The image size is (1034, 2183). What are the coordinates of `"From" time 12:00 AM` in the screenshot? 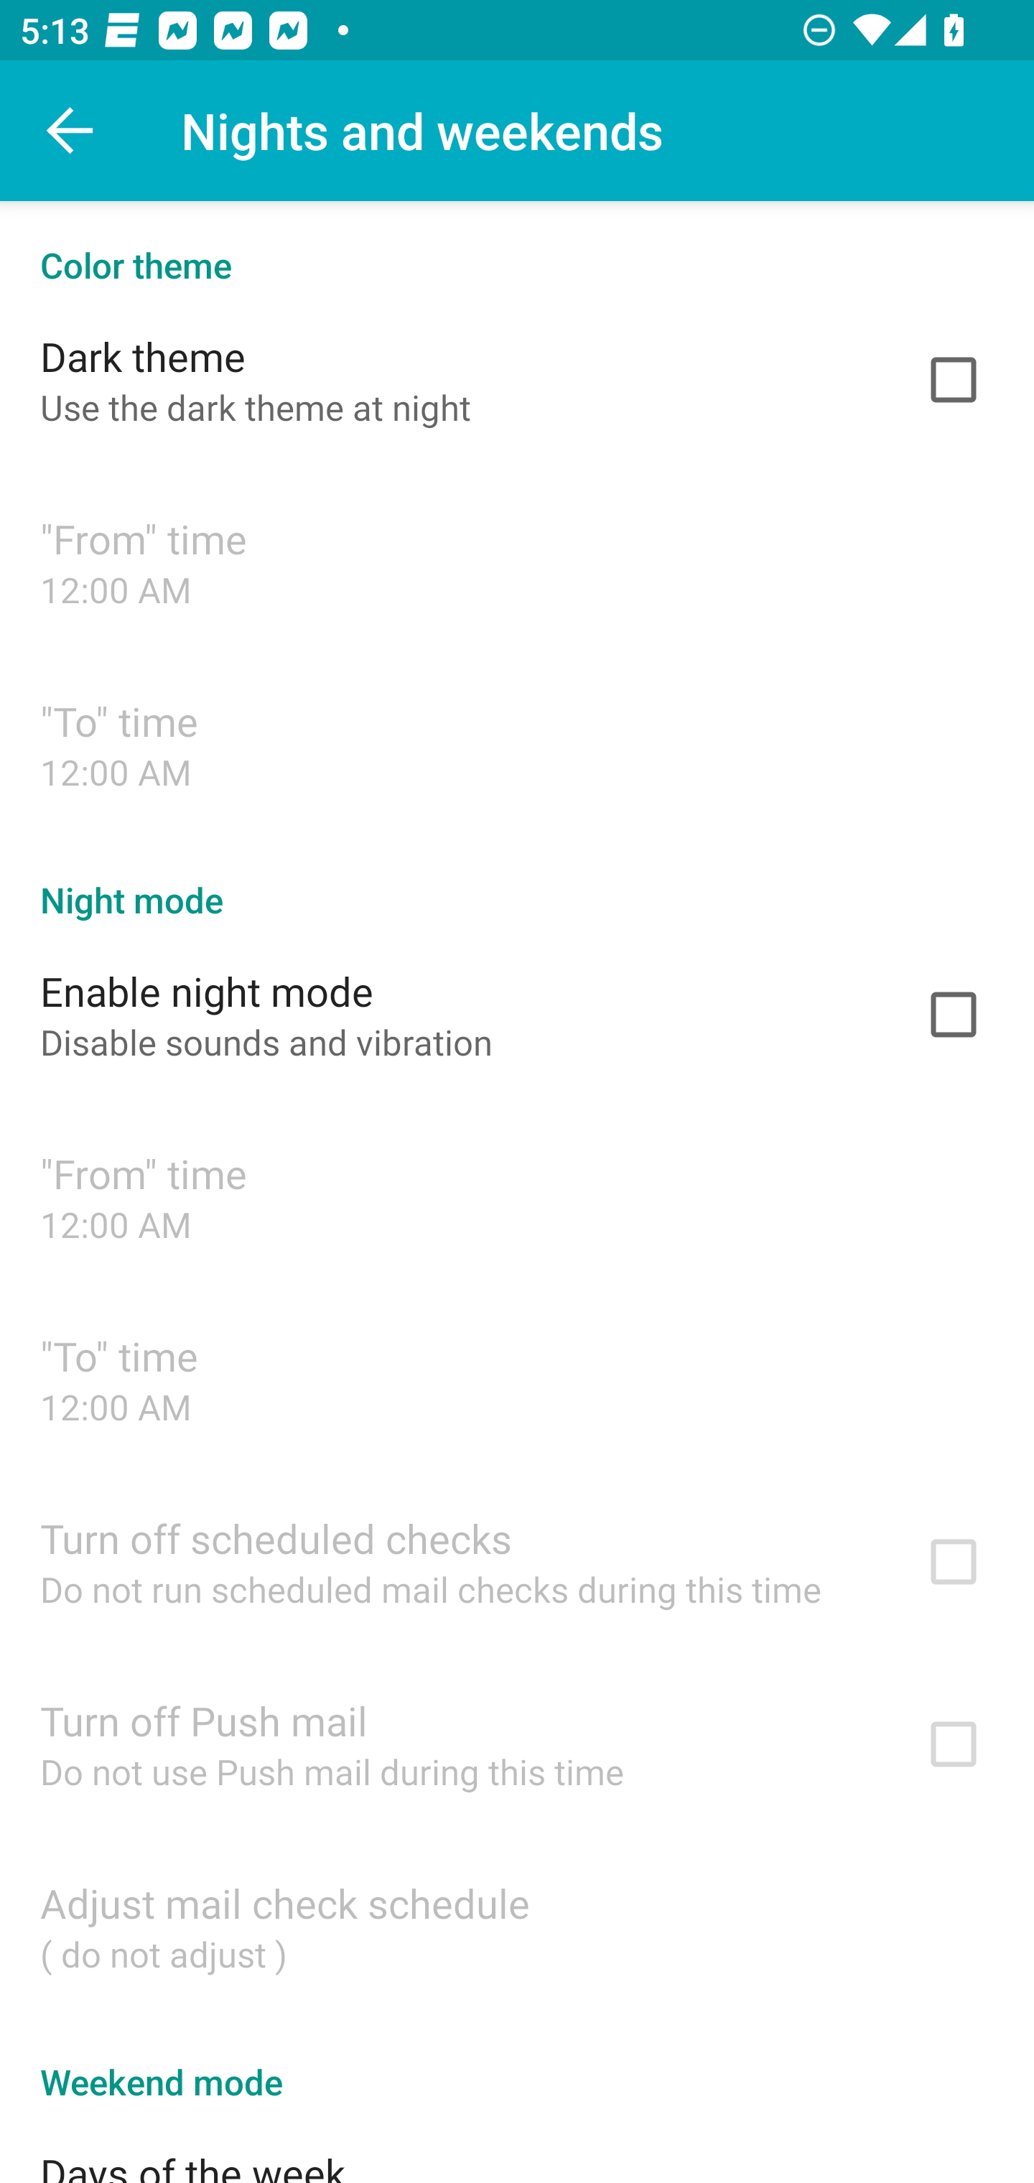 It's located at (517, 562).